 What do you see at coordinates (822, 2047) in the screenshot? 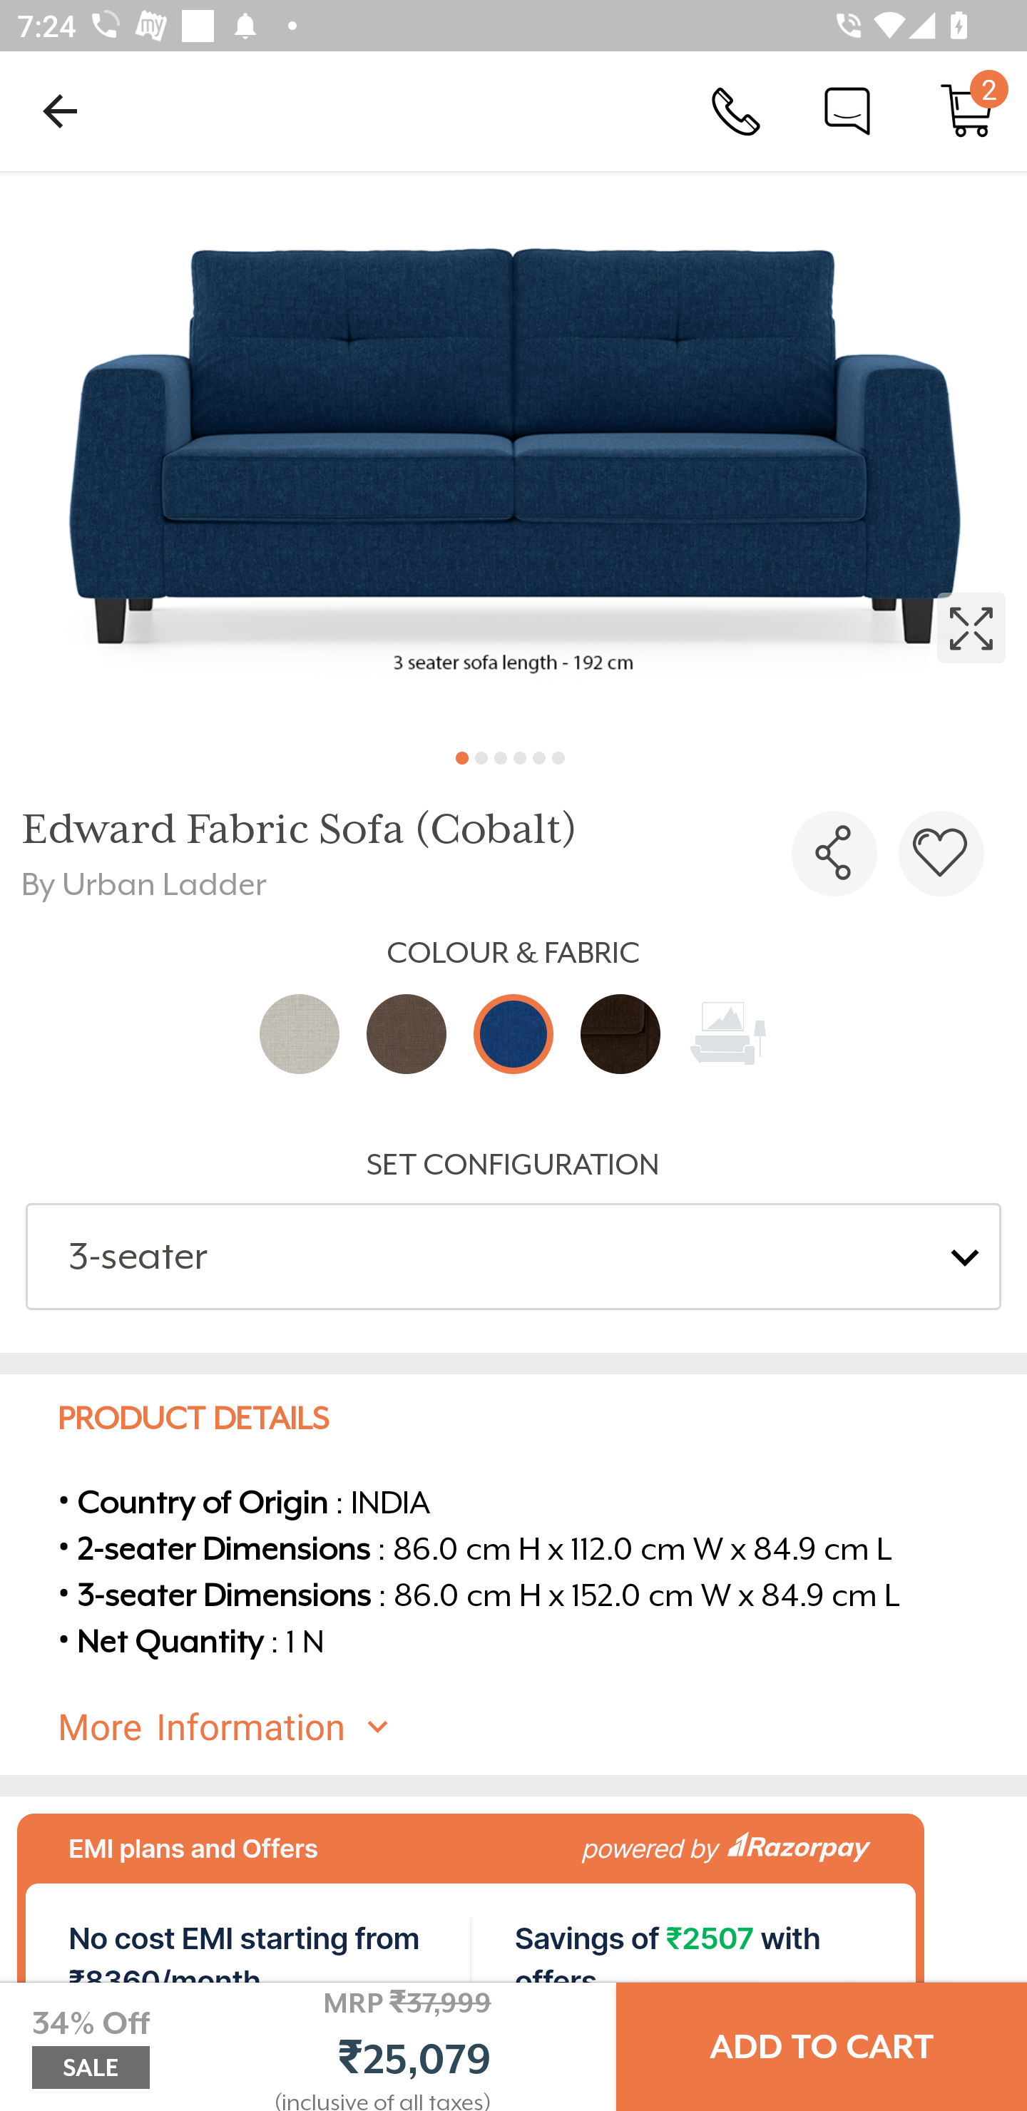
I see `ADD TO CART` at bounding box center [822, 2047].